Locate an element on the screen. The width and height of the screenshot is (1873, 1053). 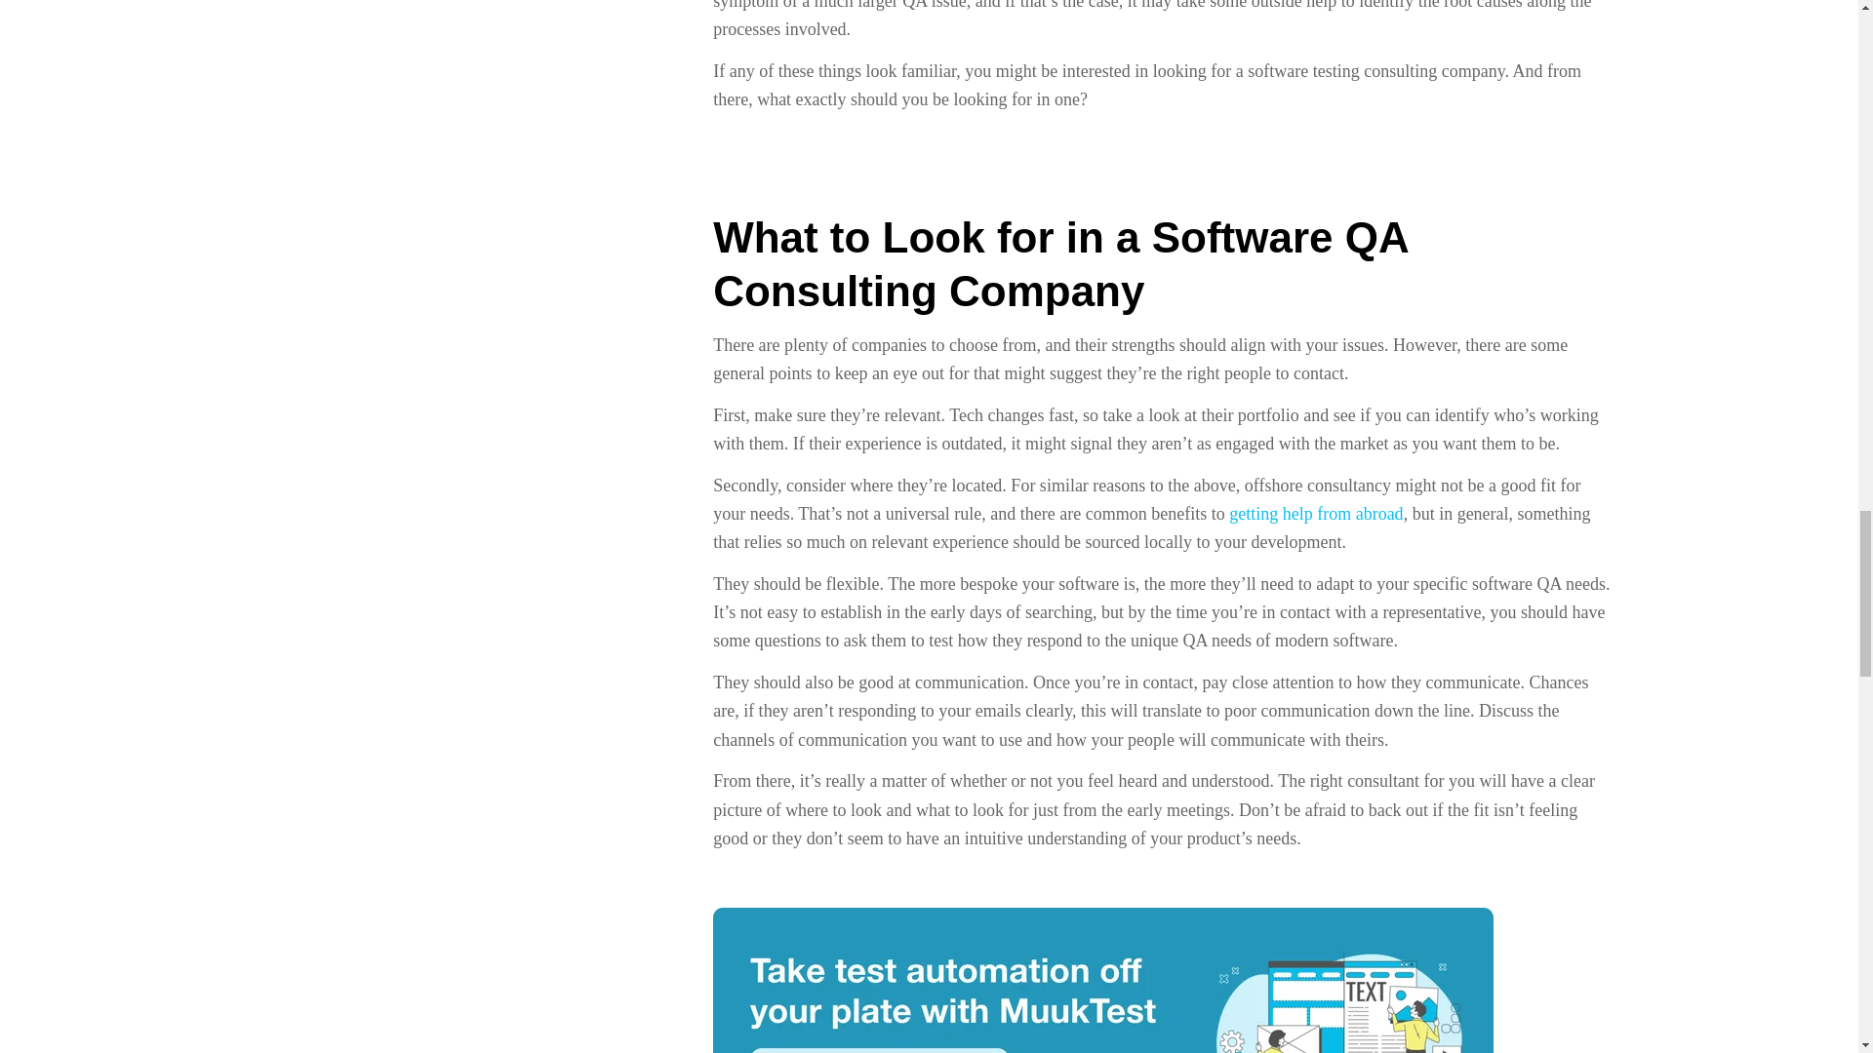
getting help from abroad is located at coordinates (1315, 513).